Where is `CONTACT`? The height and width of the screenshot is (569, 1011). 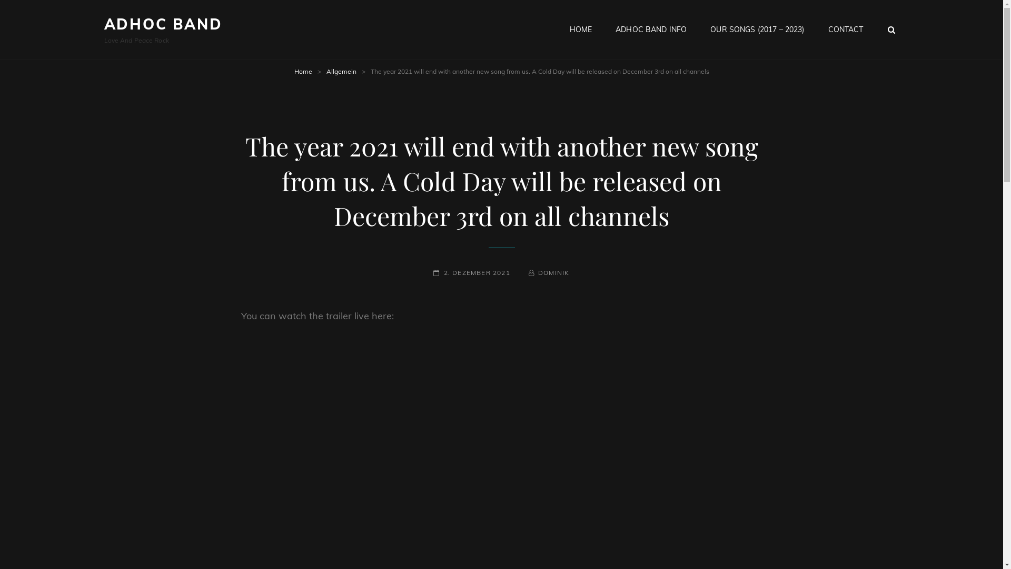 CONTACT is located at coordinates (846, 30).